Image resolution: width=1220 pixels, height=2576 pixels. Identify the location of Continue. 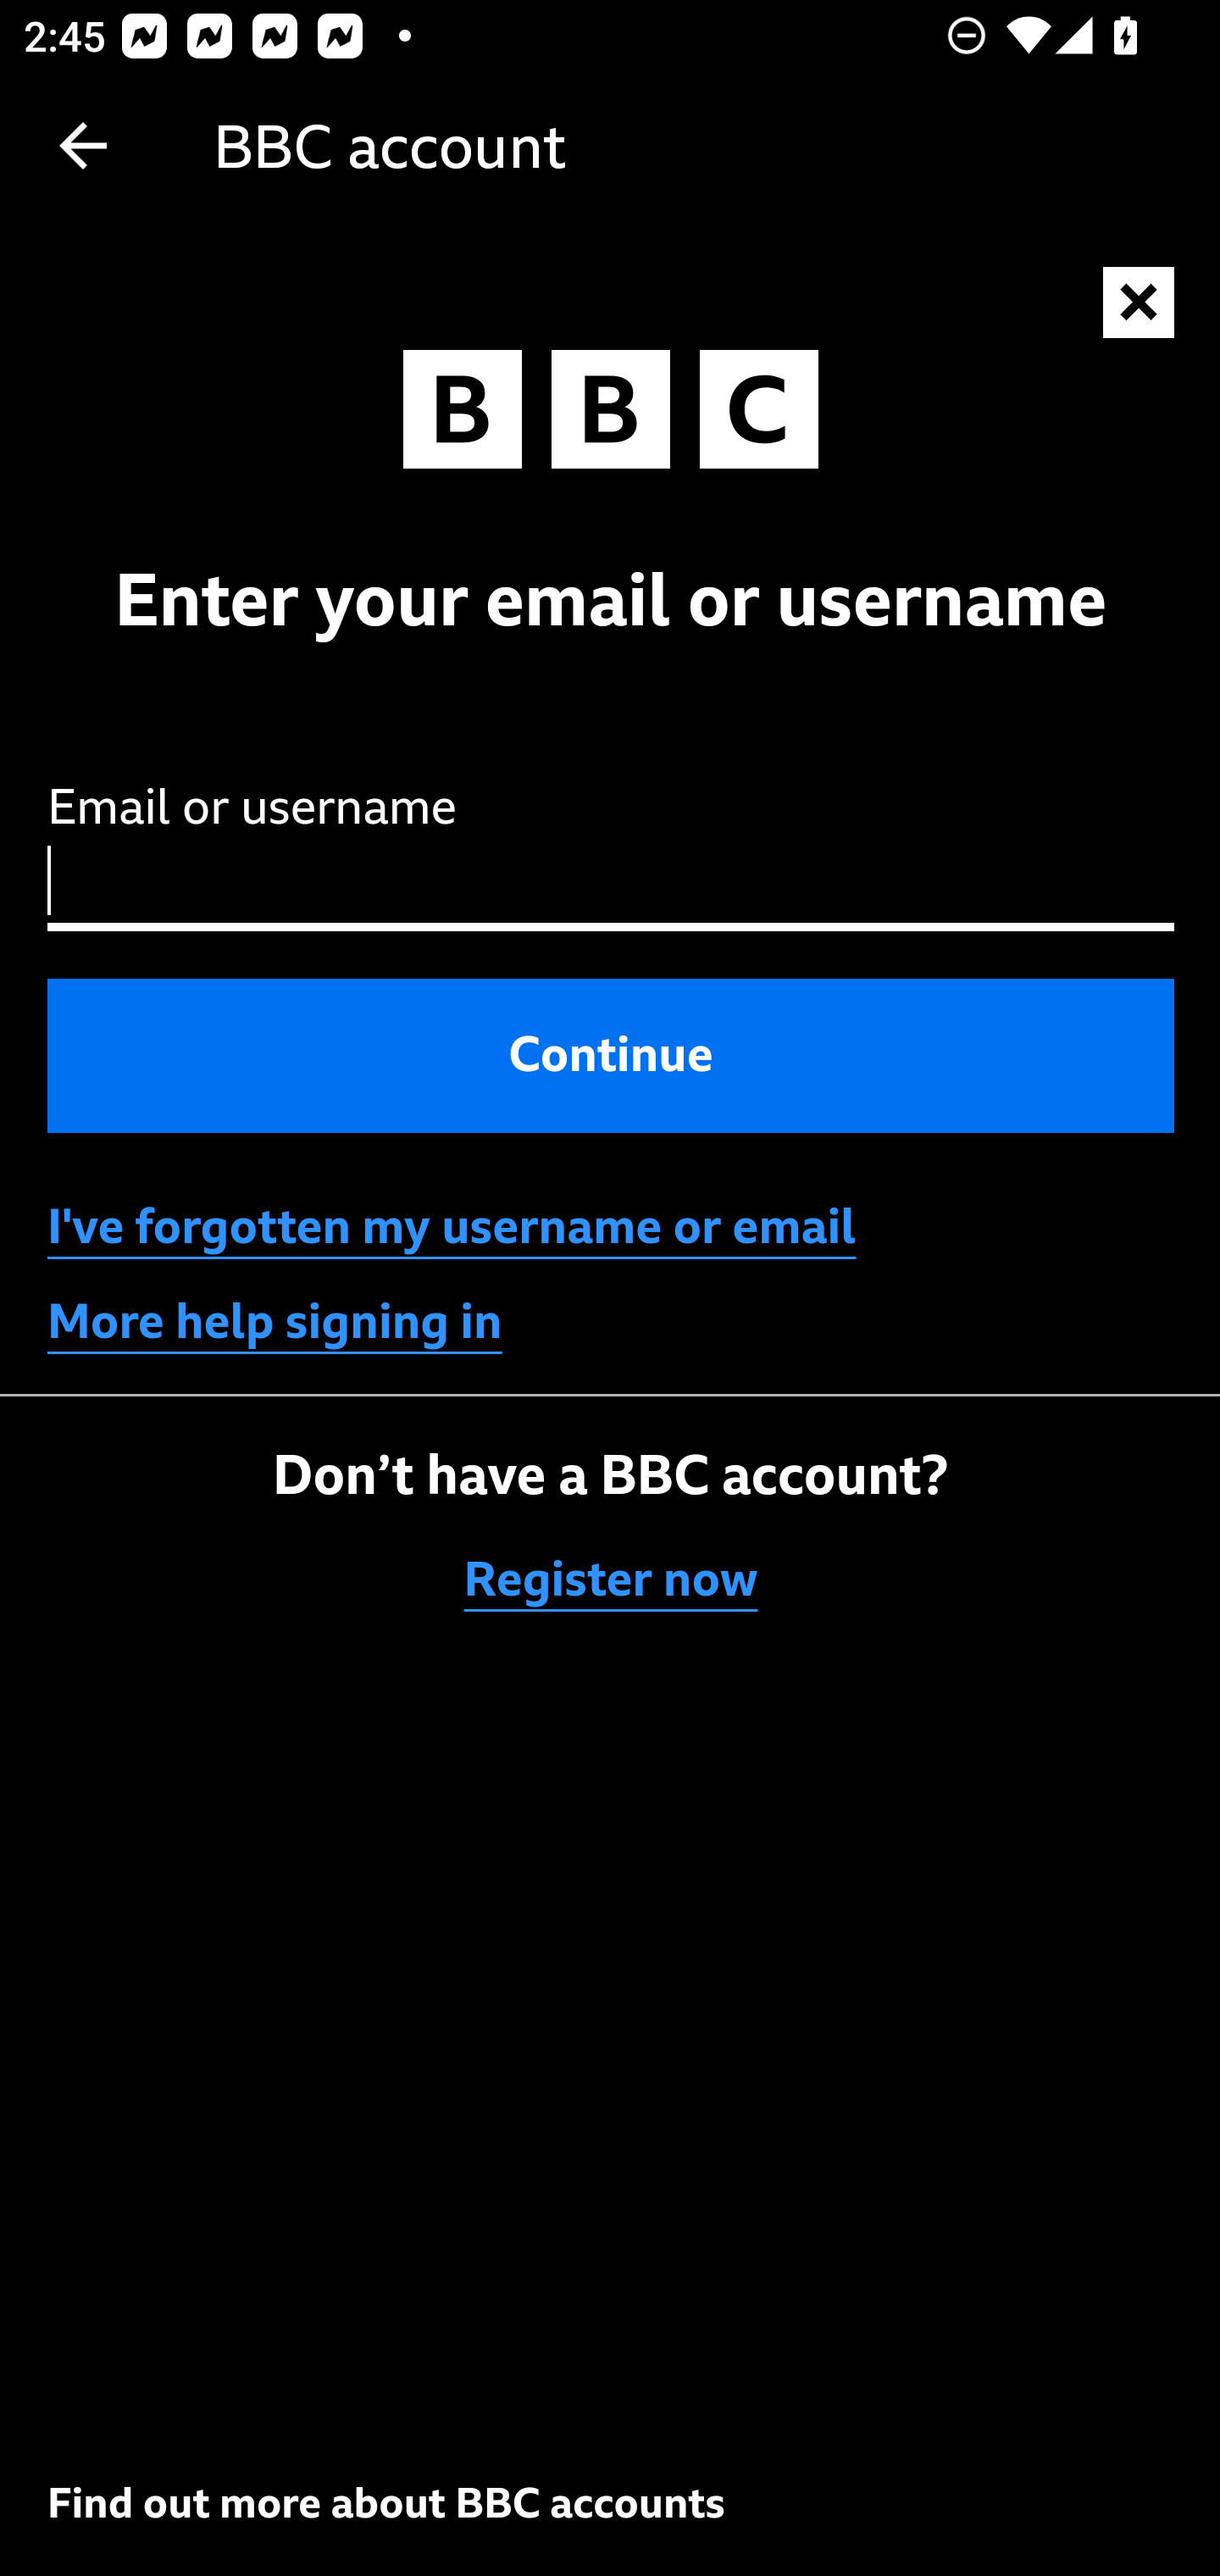
(612, 1054).